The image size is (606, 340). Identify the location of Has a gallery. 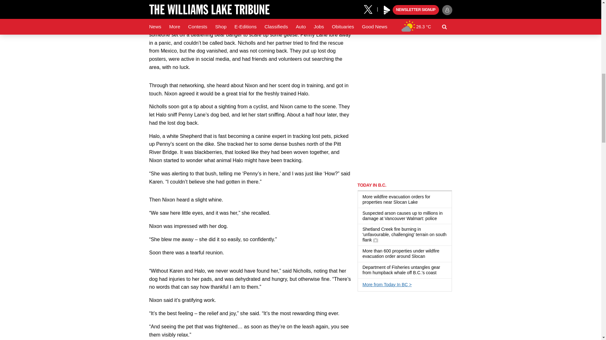
(376, 240).